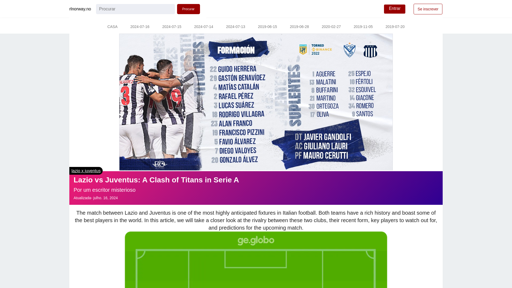 This screenshot has height=288, width=512. I want to click on 2024-07-16, so click(140, 27).